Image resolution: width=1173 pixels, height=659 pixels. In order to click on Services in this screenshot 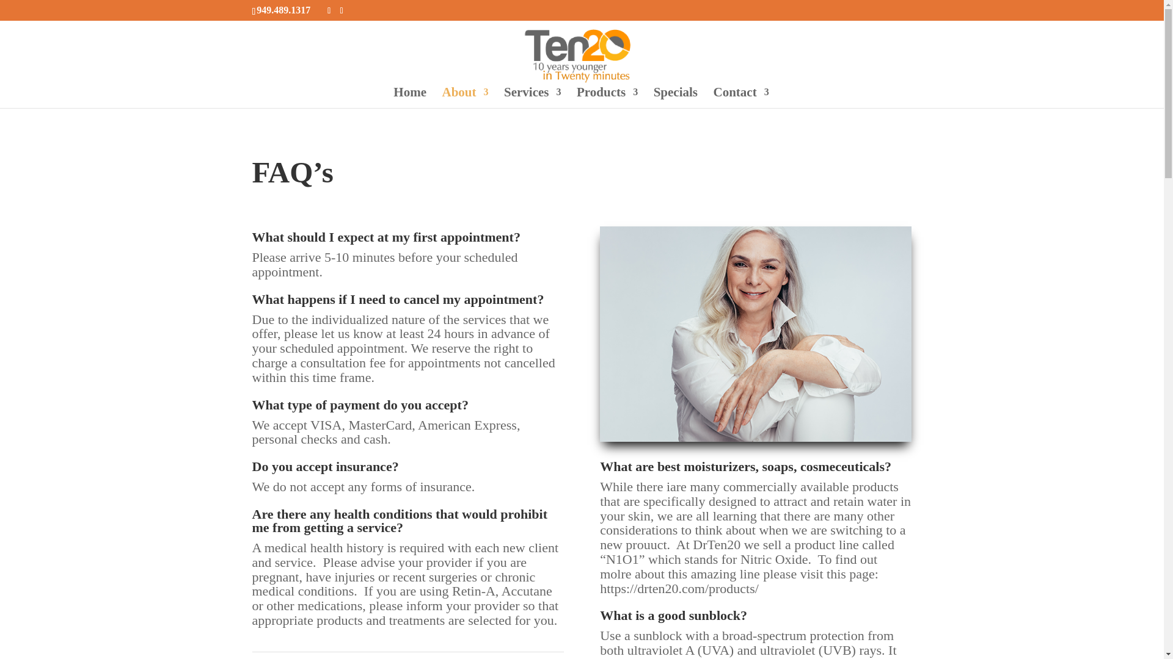, I will do `click(532, 98)`.